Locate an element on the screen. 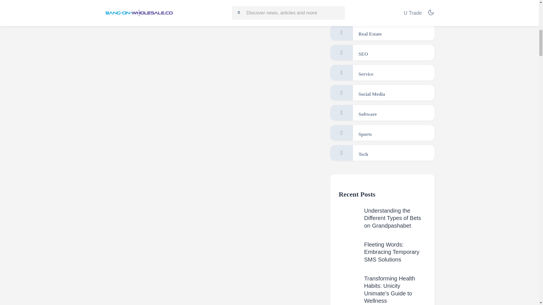 Image resolution: width=543 pixels, height=305 pixels. Previous Post is located at coordinates (135, 3).